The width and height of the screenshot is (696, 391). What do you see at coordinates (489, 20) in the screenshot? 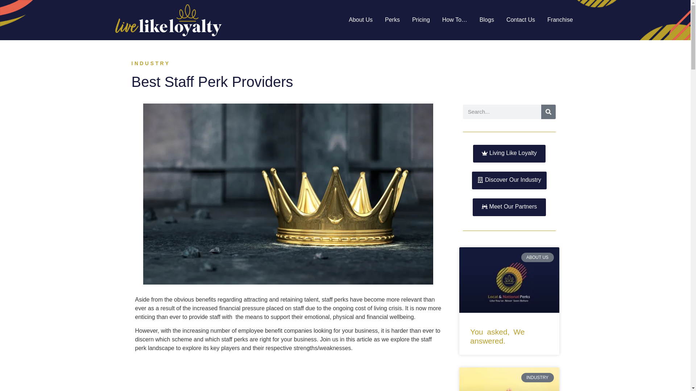
I see `Blogs` at bounding box center [489, 20].